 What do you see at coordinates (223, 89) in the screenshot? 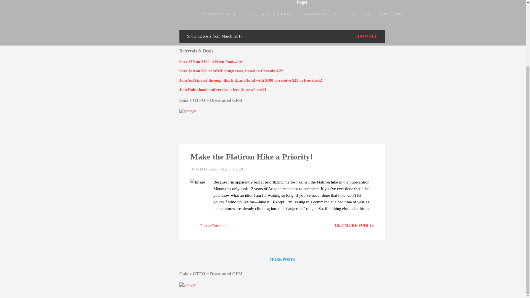
I see `Join Robinhood and receive a free share of stock!` at bounding box center [223, 89].